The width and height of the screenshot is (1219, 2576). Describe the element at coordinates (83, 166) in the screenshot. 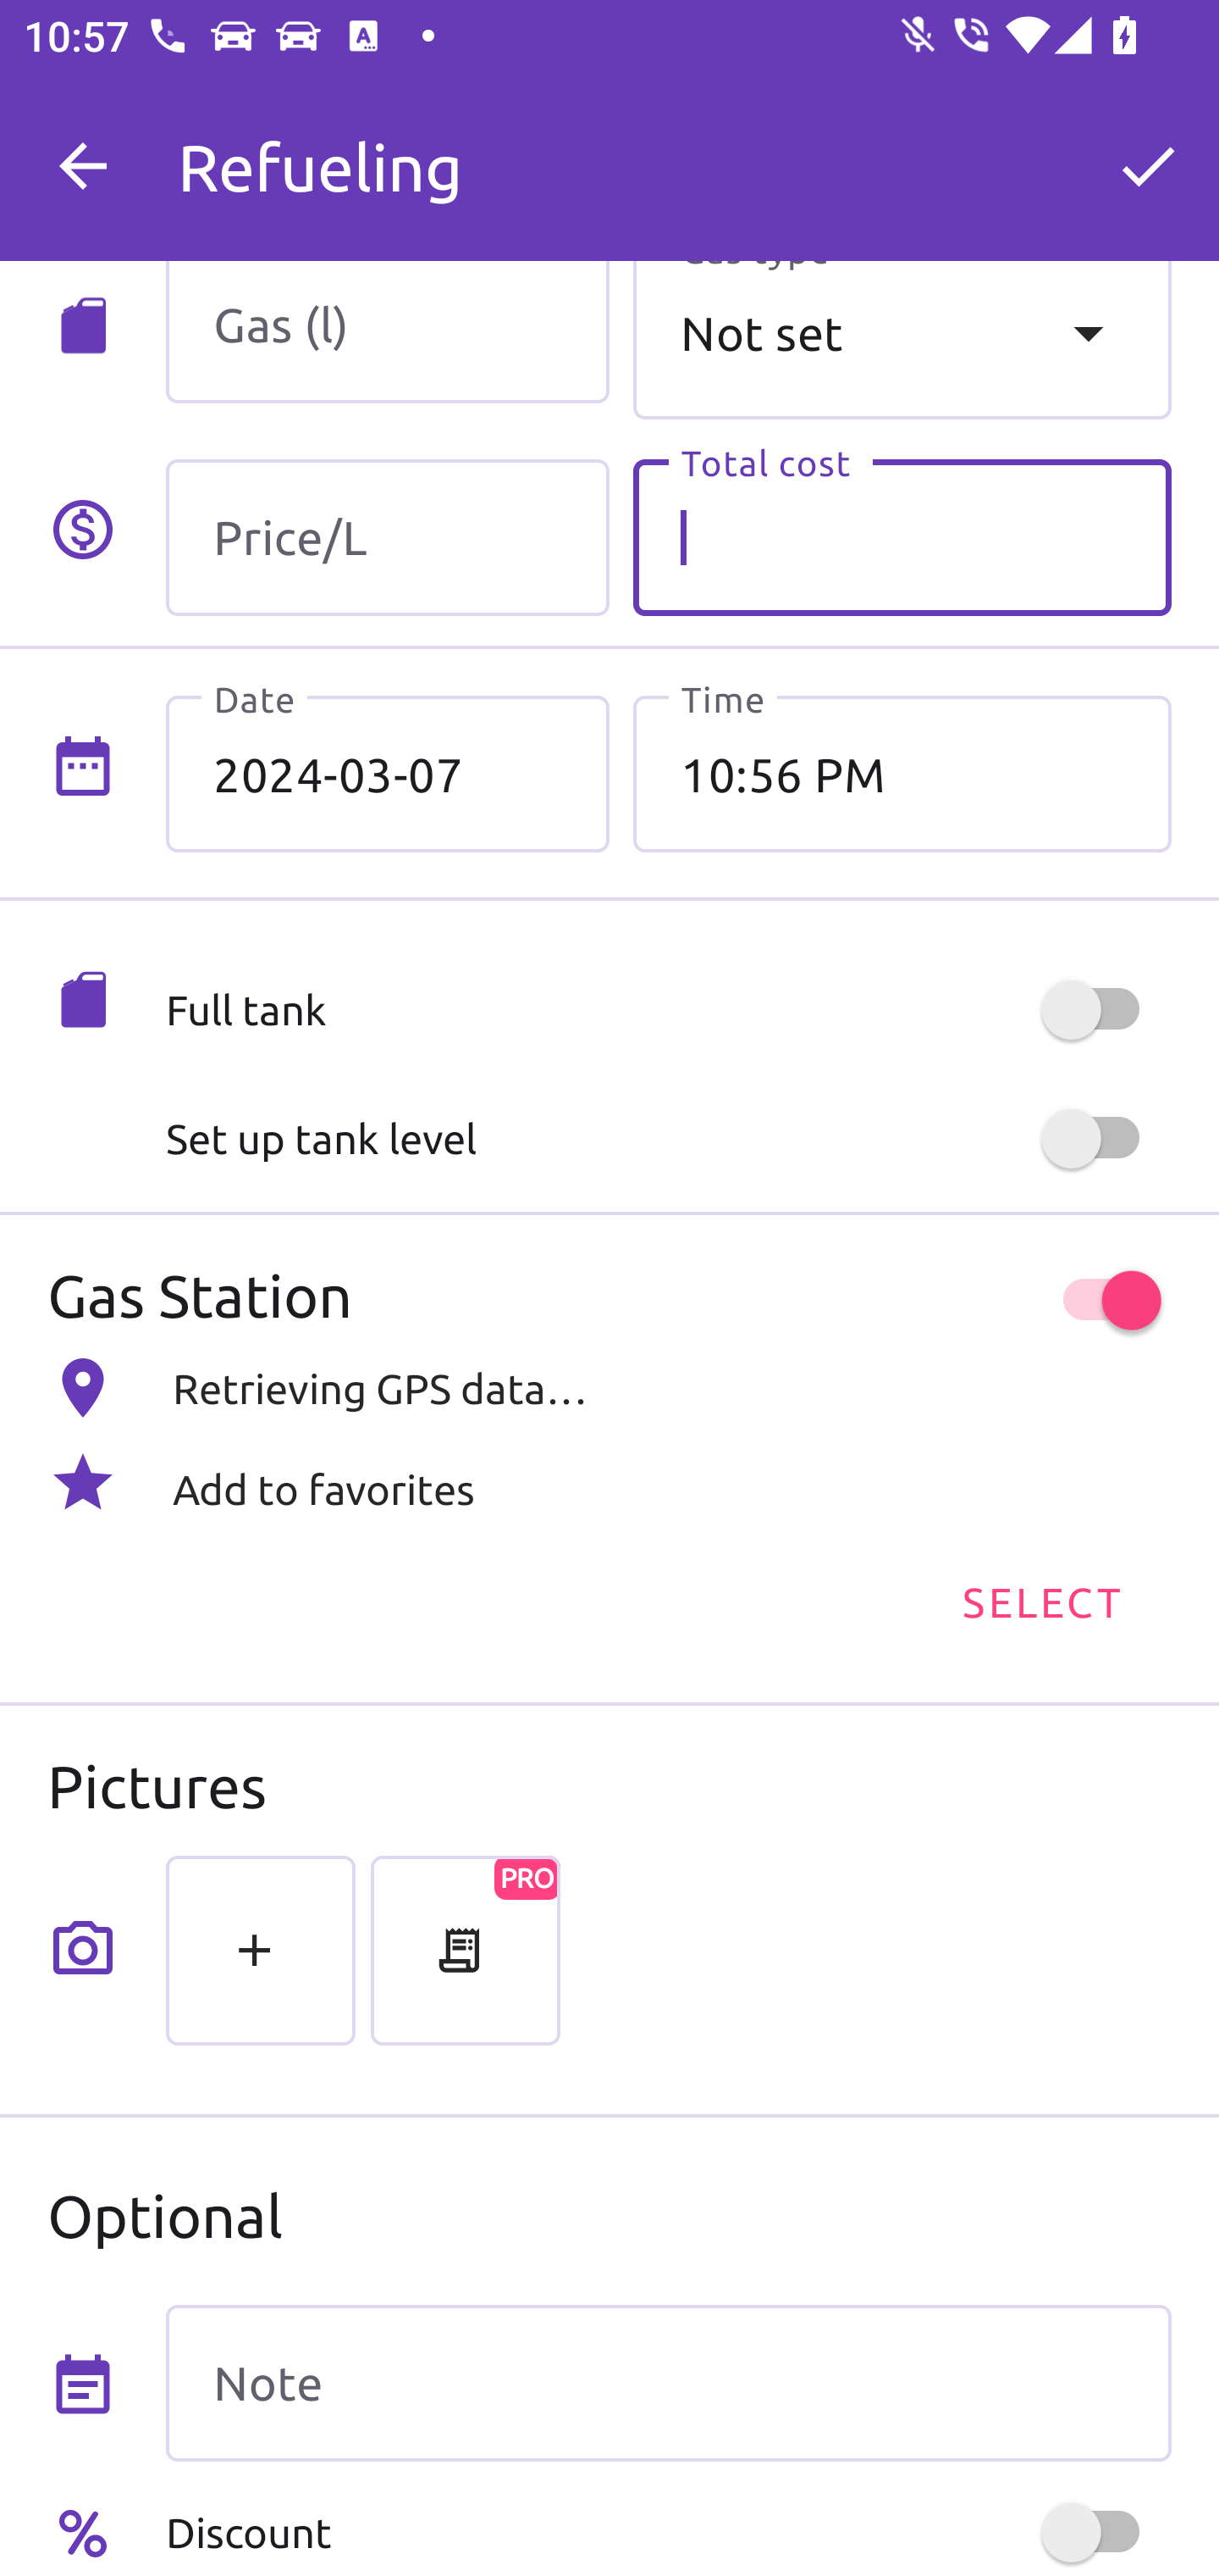

I see `Navigate up` at that location.